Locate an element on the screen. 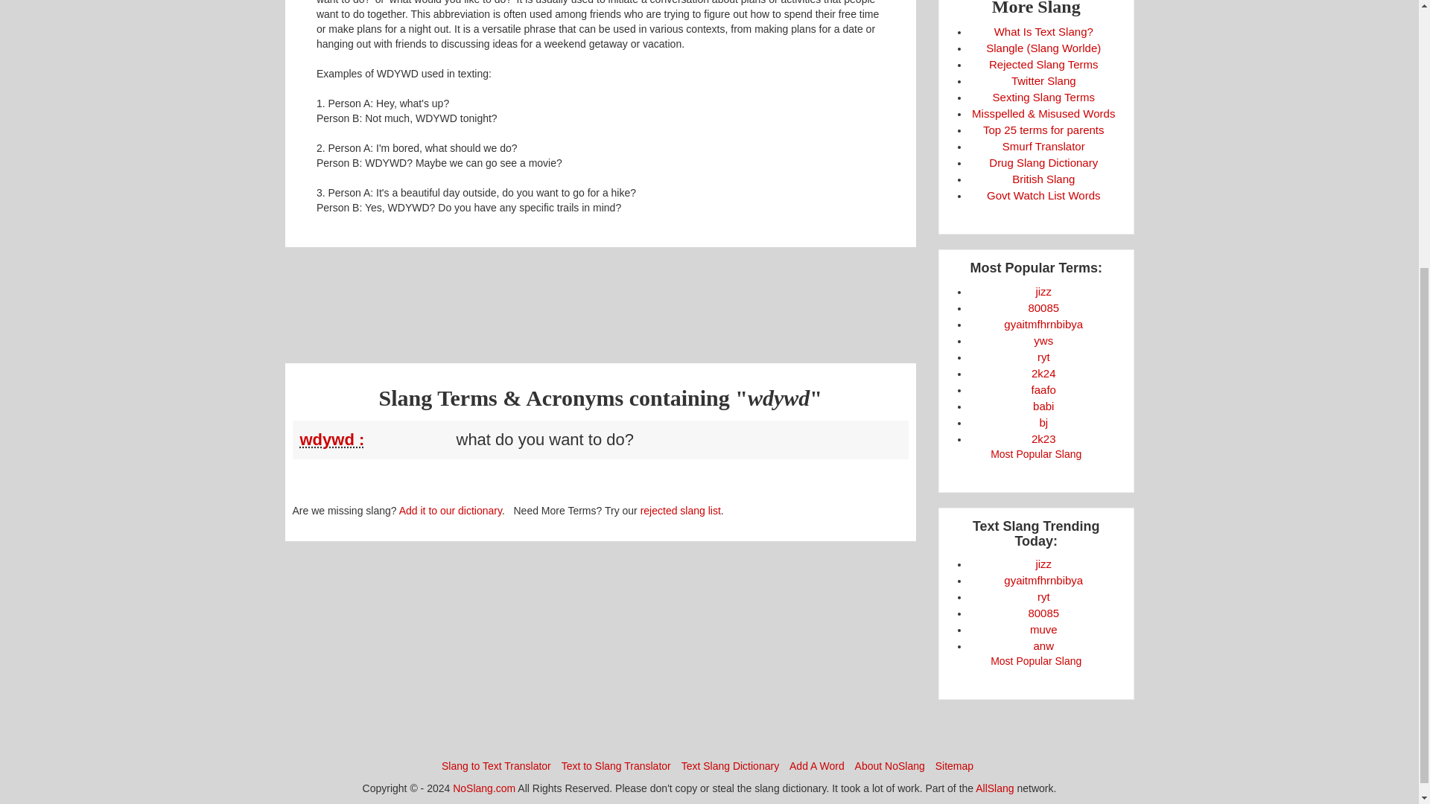  2k24 is located at coordinates (1043, 372).